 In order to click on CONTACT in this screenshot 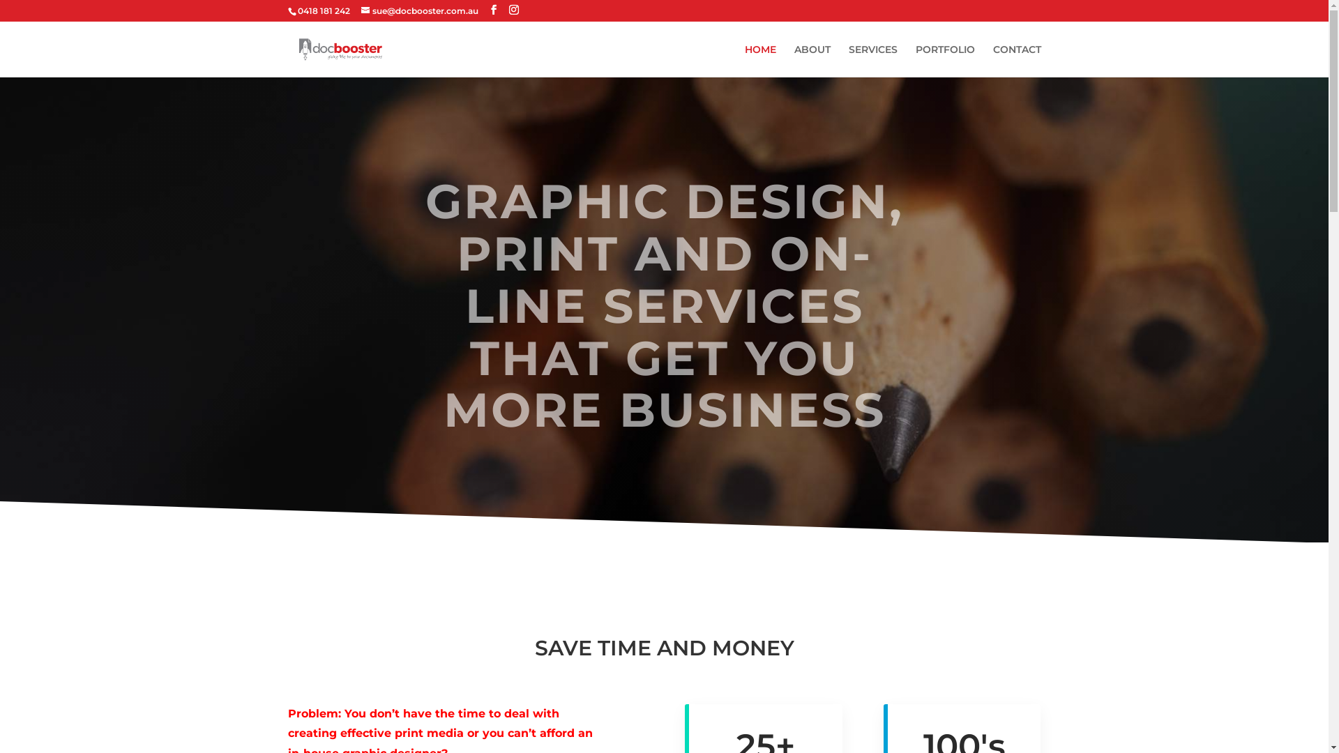, I will do `click(1017, 61)`.